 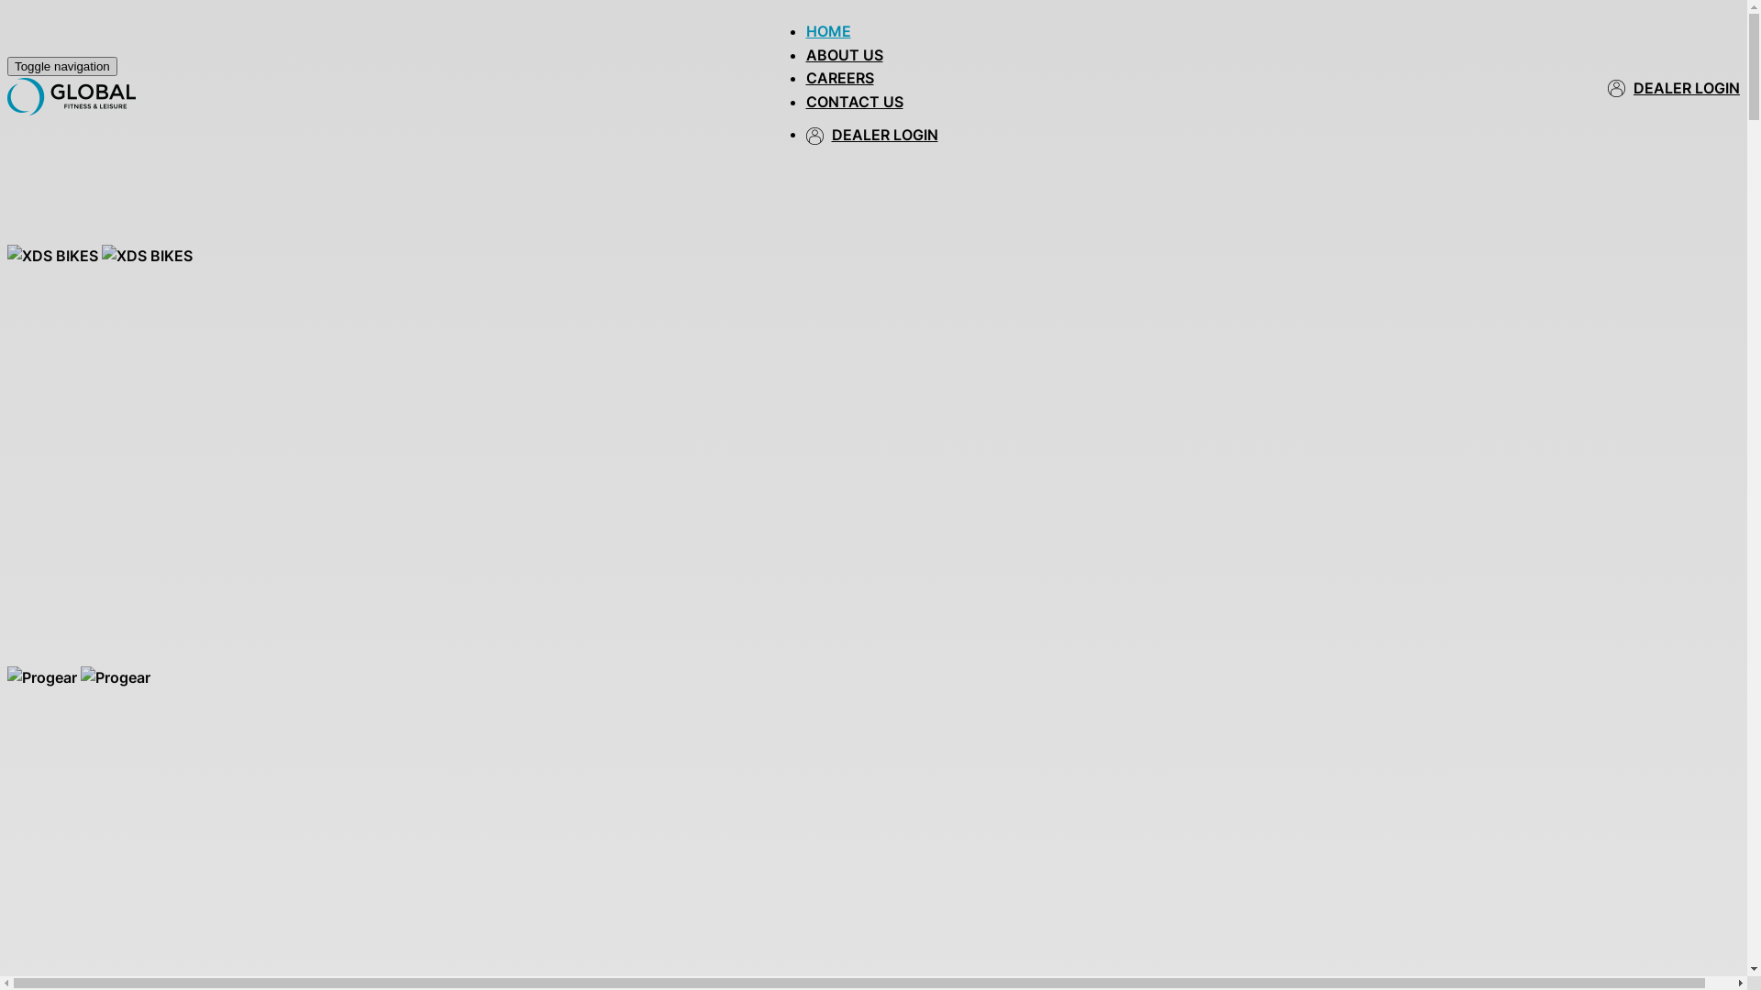 I want to click on DEALER LOGIN, so click(x=1687, y=89).